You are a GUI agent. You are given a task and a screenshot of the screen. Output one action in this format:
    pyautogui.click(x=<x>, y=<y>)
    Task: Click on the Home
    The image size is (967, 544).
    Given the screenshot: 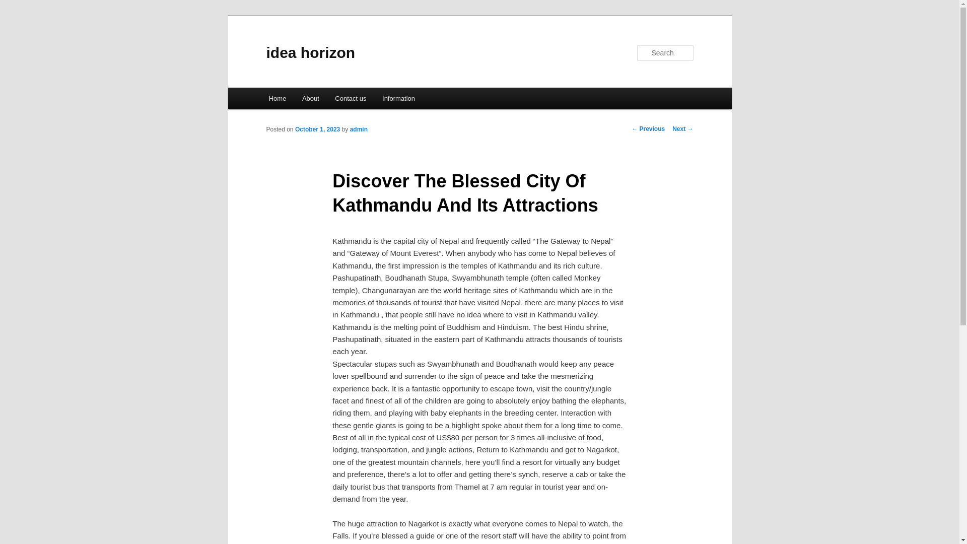 What is the action you would take?
    pyautogui.click(x=277, y=98)
    